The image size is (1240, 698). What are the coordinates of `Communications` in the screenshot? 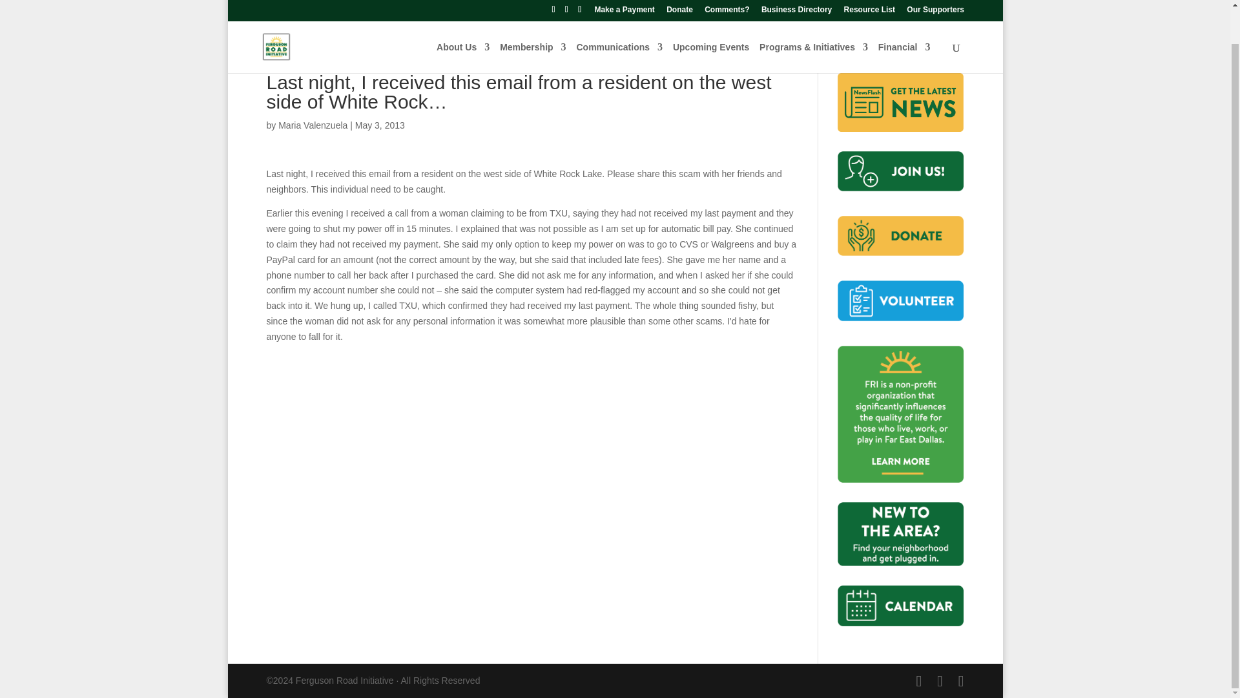 It's located at (619, 21).